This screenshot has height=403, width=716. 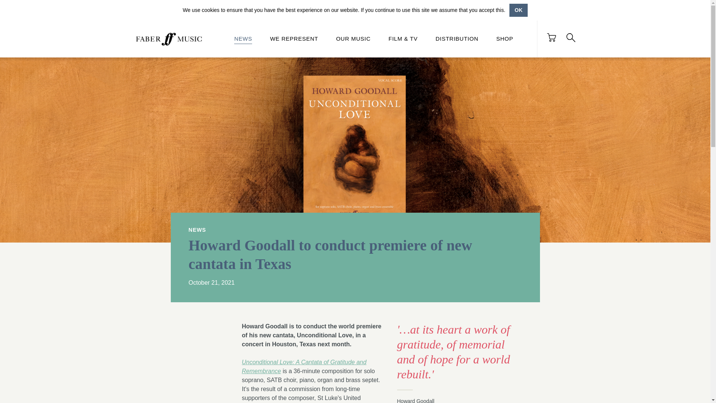 What do you see at coordinates (456, 40) in the screenshot?
I see `DISTRIBUTION` at bounding box center [456, 40].